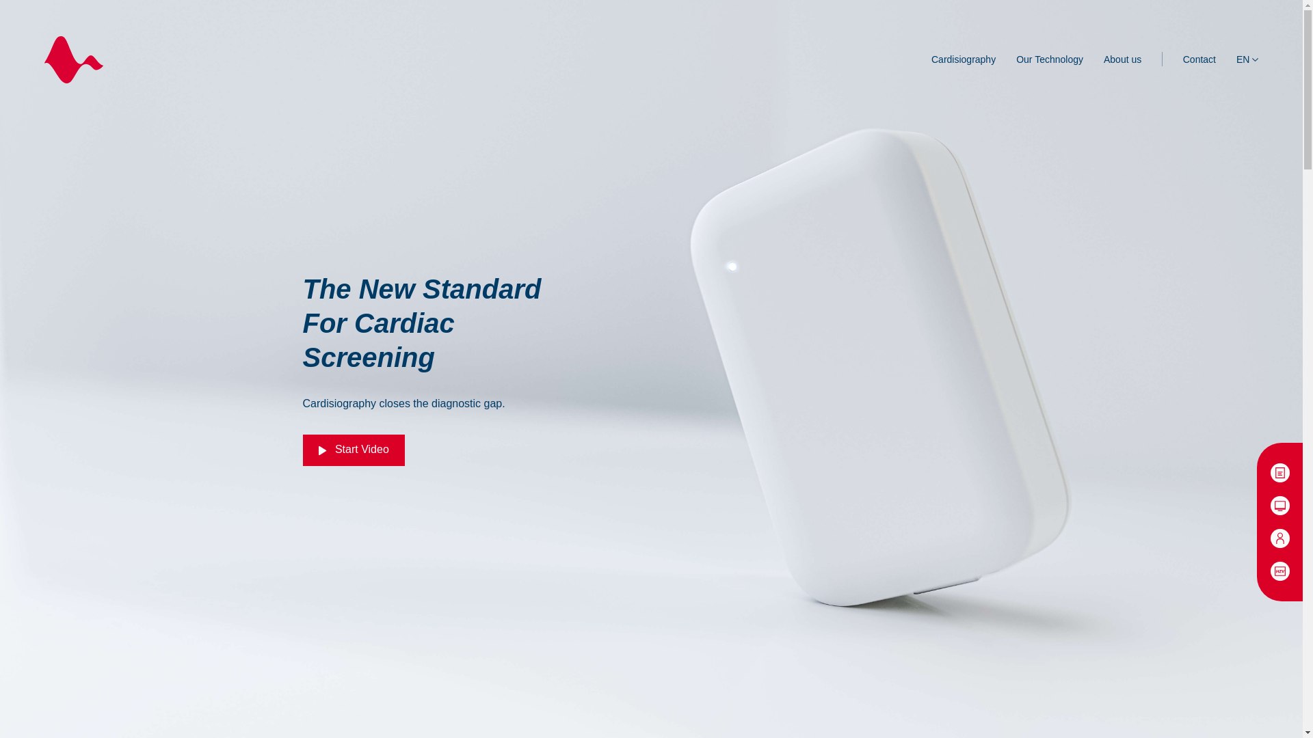  I want to click on Open Cookie Preferences, so click(23, 720).